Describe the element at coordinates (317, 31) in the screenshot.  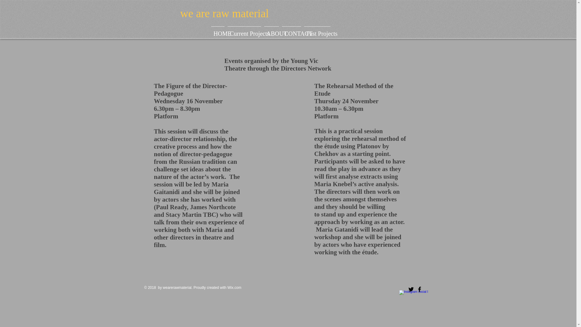
I see `Past Projects` at that location.